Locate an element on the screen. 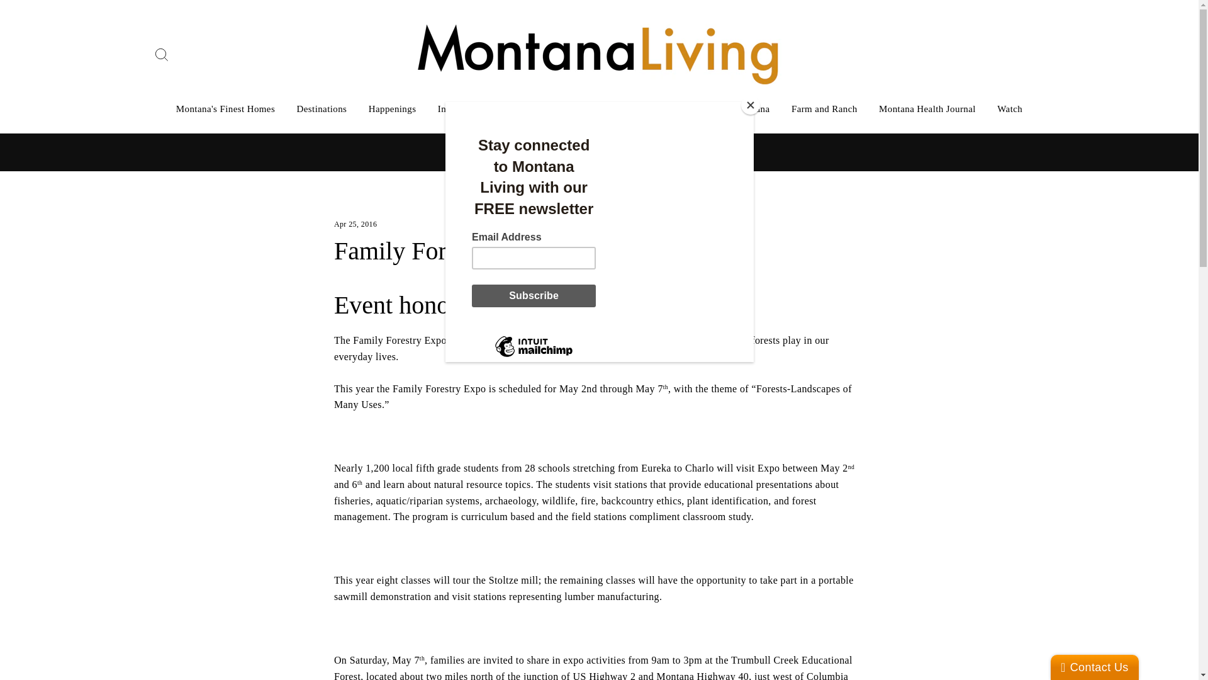 The height and width of the screenshot is (680, 1208). Destinations is located at coordinates (322, 108).